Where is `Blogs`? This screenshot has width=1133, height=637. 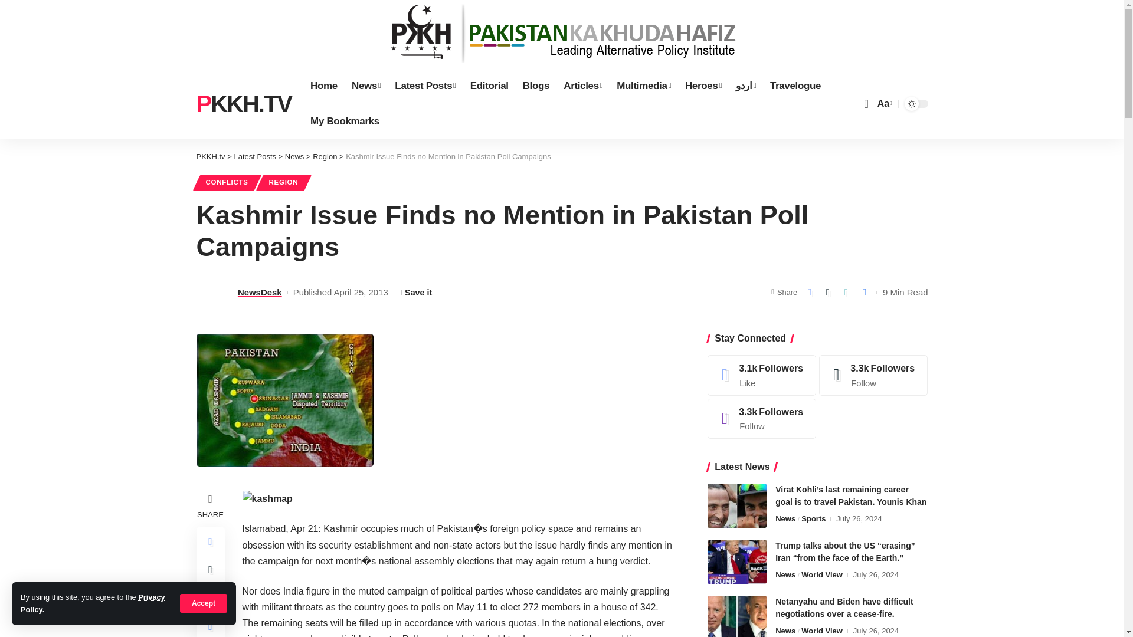 Blogs is located at coordinates (536, 86).